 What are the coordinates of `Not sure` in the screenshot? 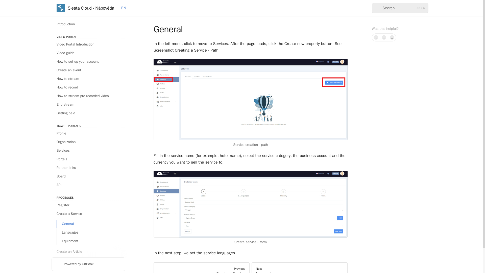 It's located at (384, 37).